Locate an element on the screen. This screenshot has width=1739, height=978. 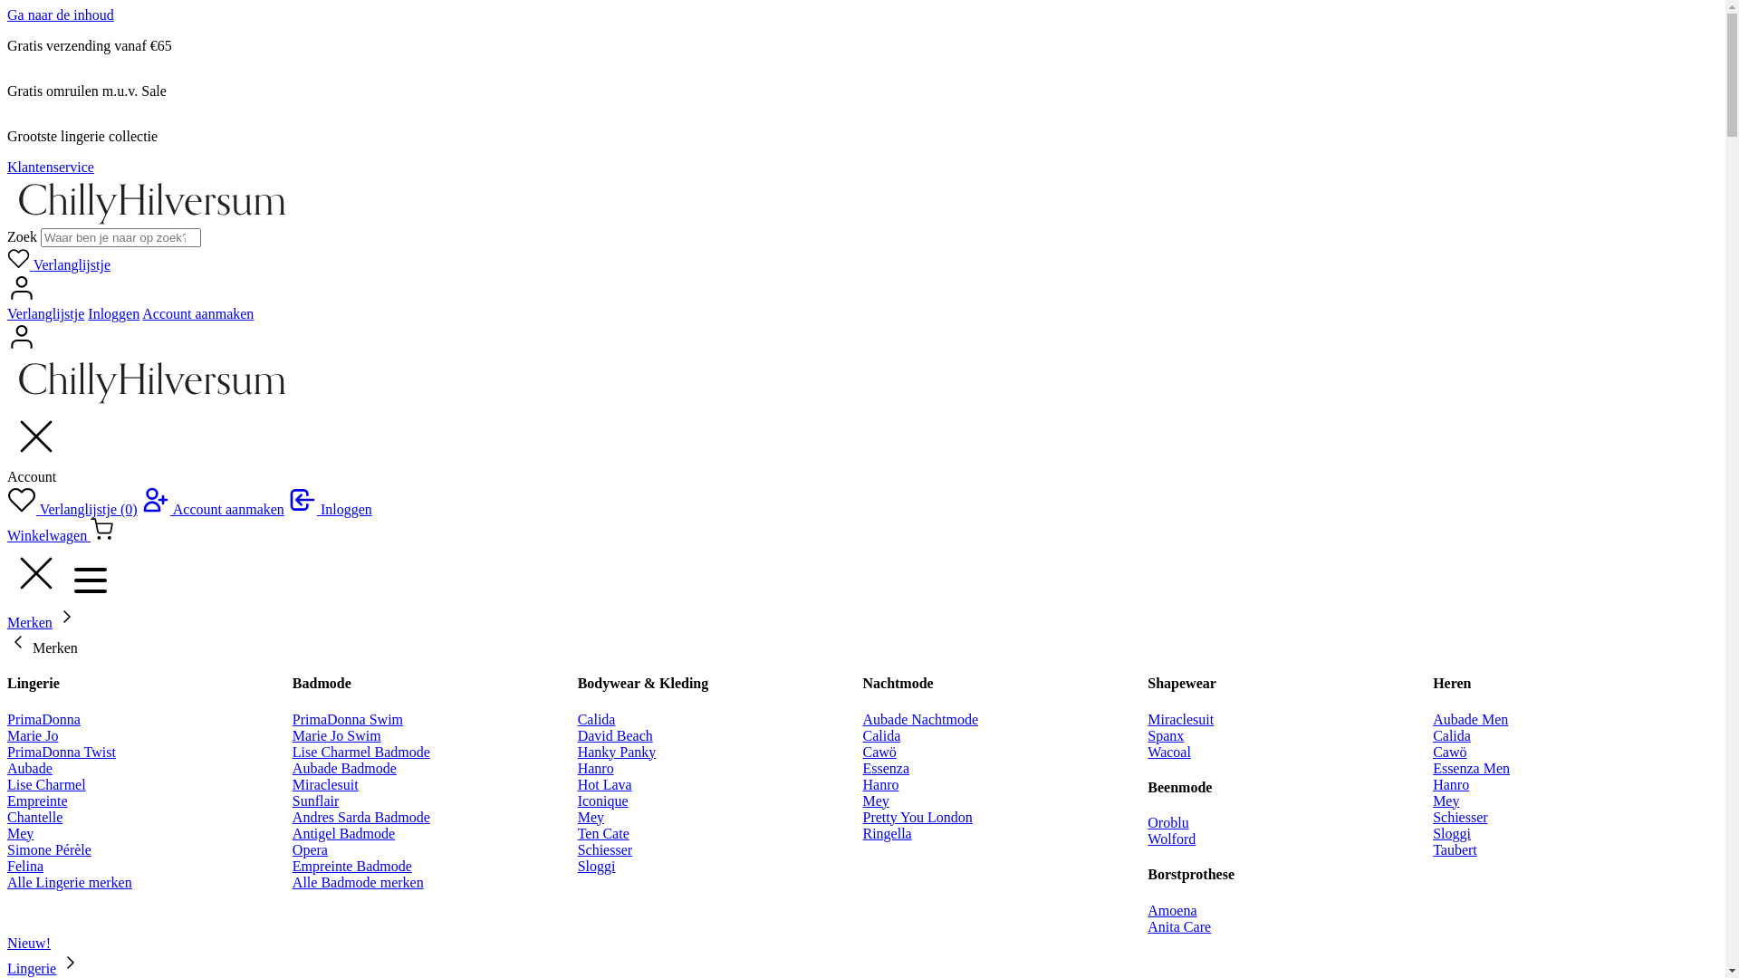
Wolford is located at coordinates (1172, 839).